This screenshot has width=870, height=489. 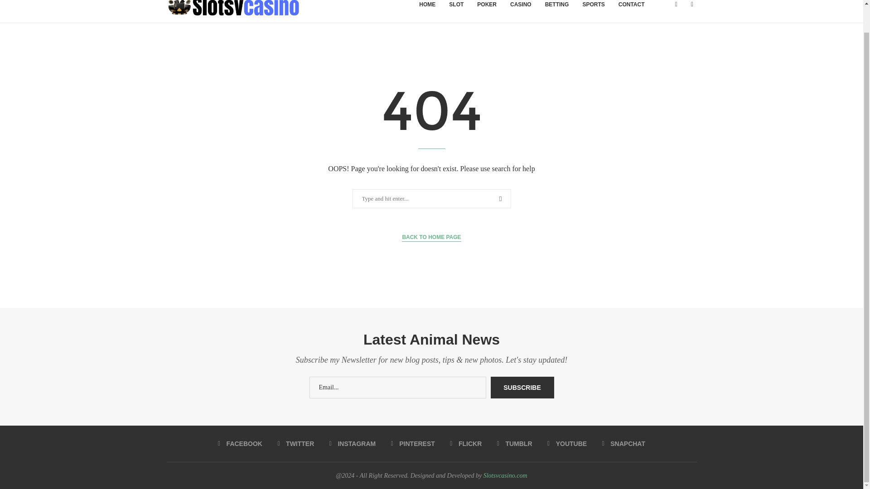 What do you see at coordinates (413, 444) in the screenshot?
I see `PINTEREST` at bounding box center [413, 444].